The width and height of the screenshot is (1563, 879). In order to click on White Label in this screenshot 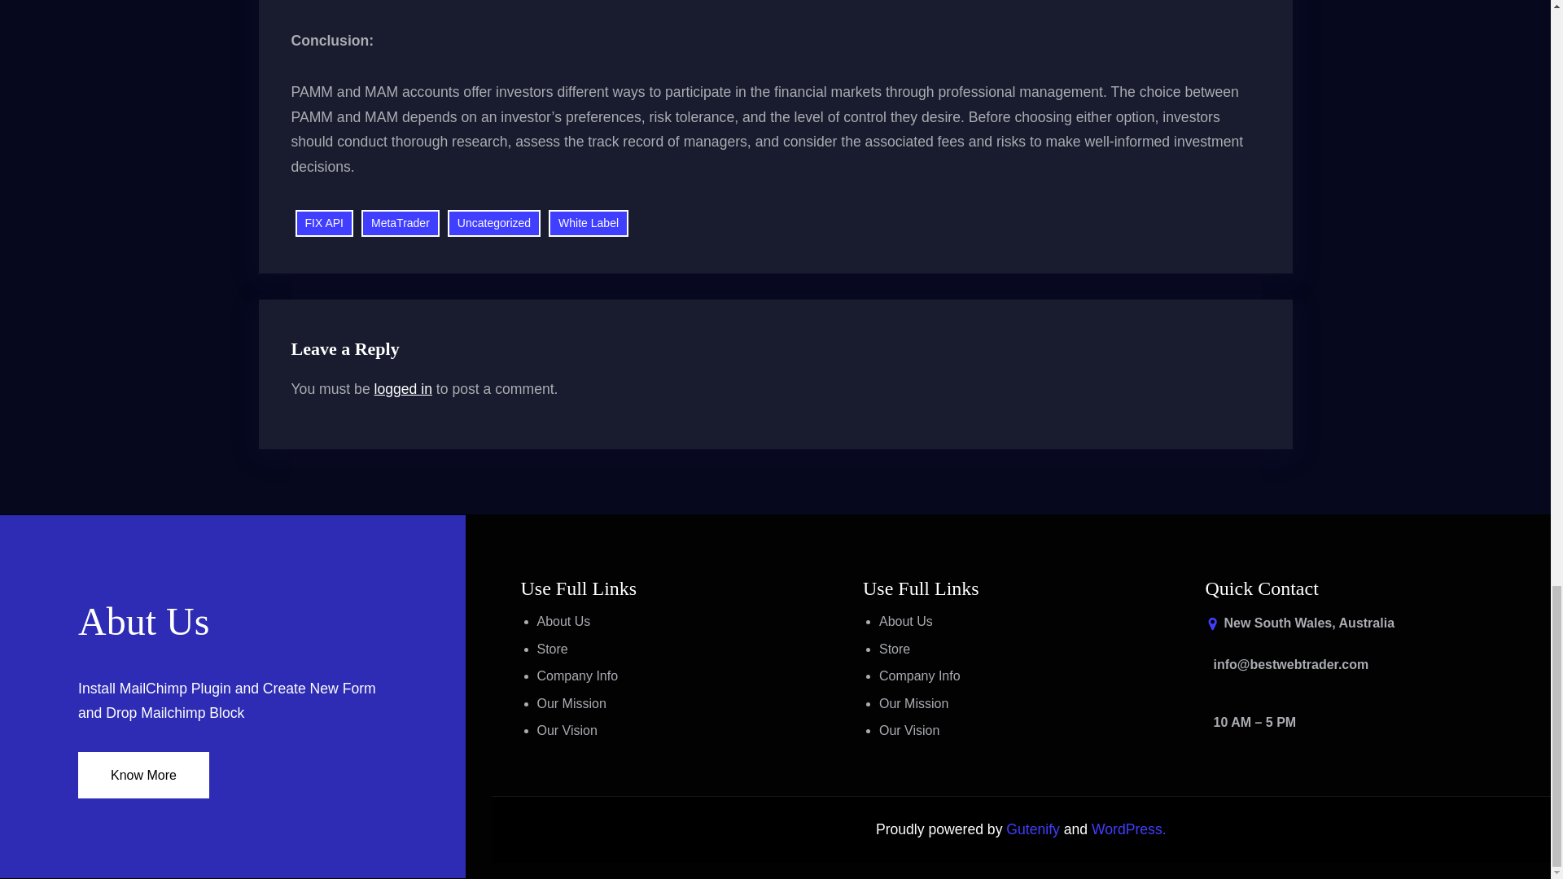, I will do `click(588, 223)`.